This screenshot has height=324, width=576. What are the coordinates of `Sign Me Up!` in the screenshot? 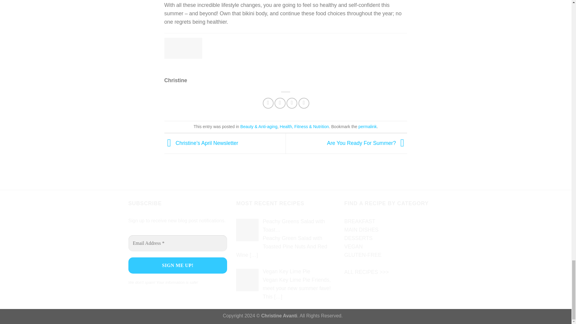 It's located at (178, 265).